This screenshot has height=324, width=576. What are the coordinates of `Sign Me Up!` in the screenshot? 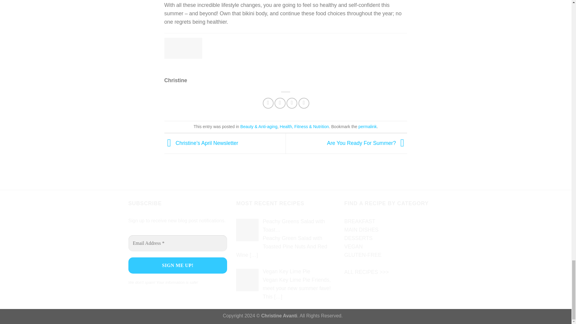 It's located at (178, 265).